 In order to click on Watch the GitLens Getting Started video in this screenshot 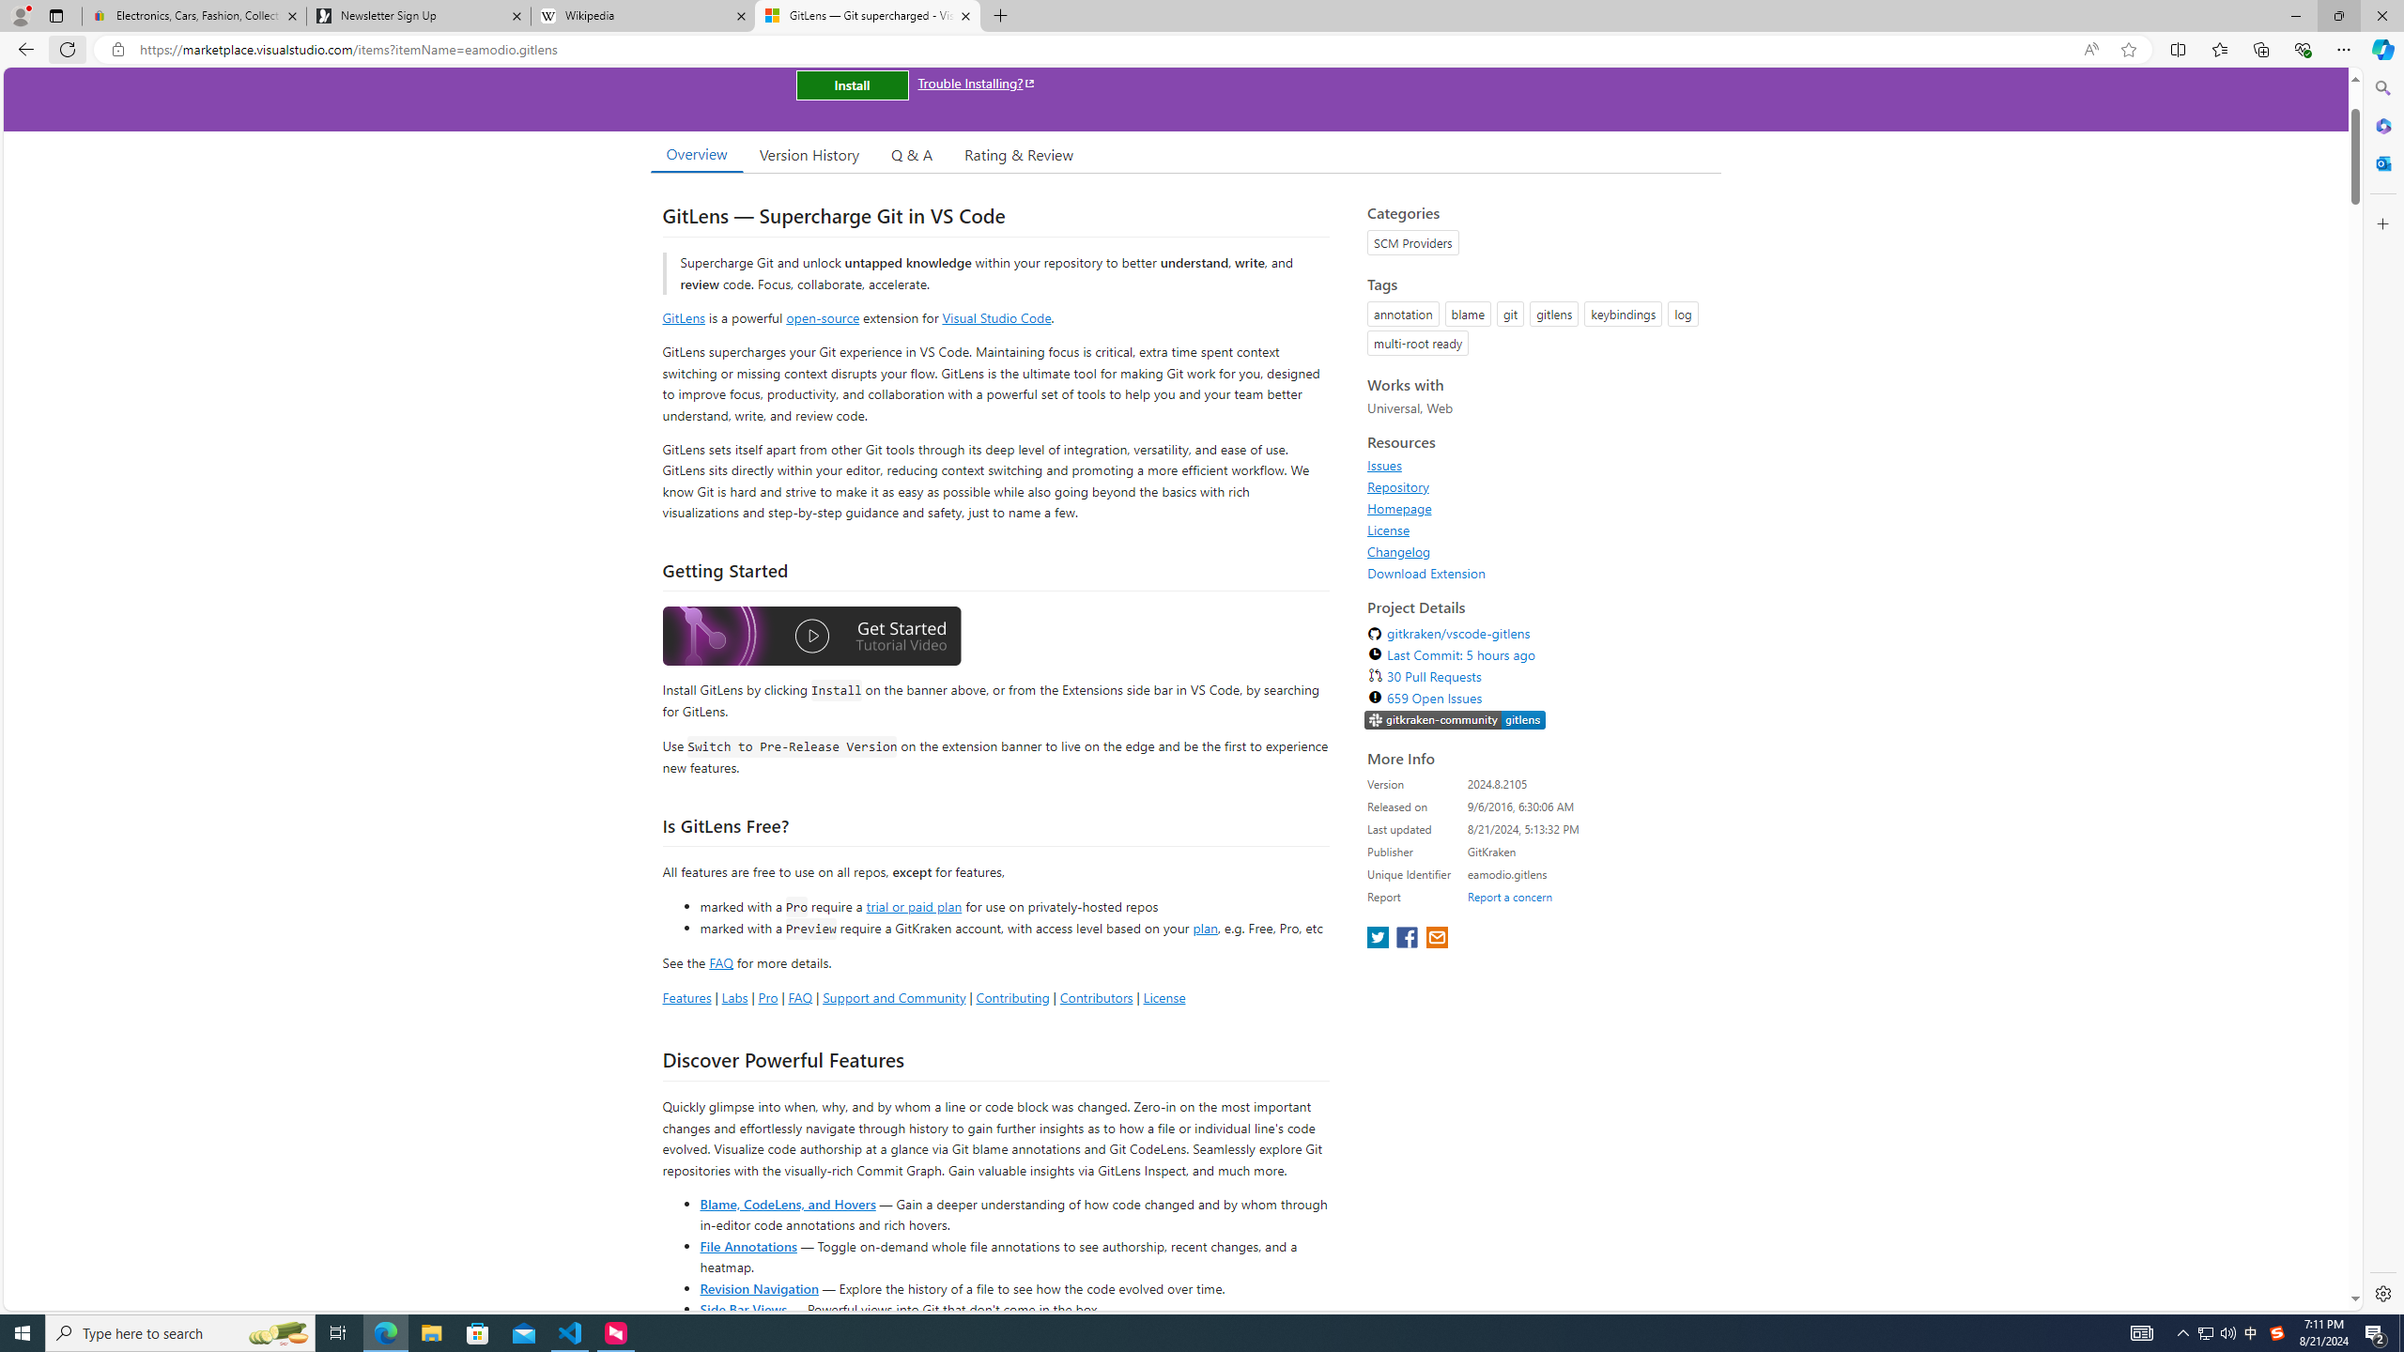, I will do `click(811, 637)`.